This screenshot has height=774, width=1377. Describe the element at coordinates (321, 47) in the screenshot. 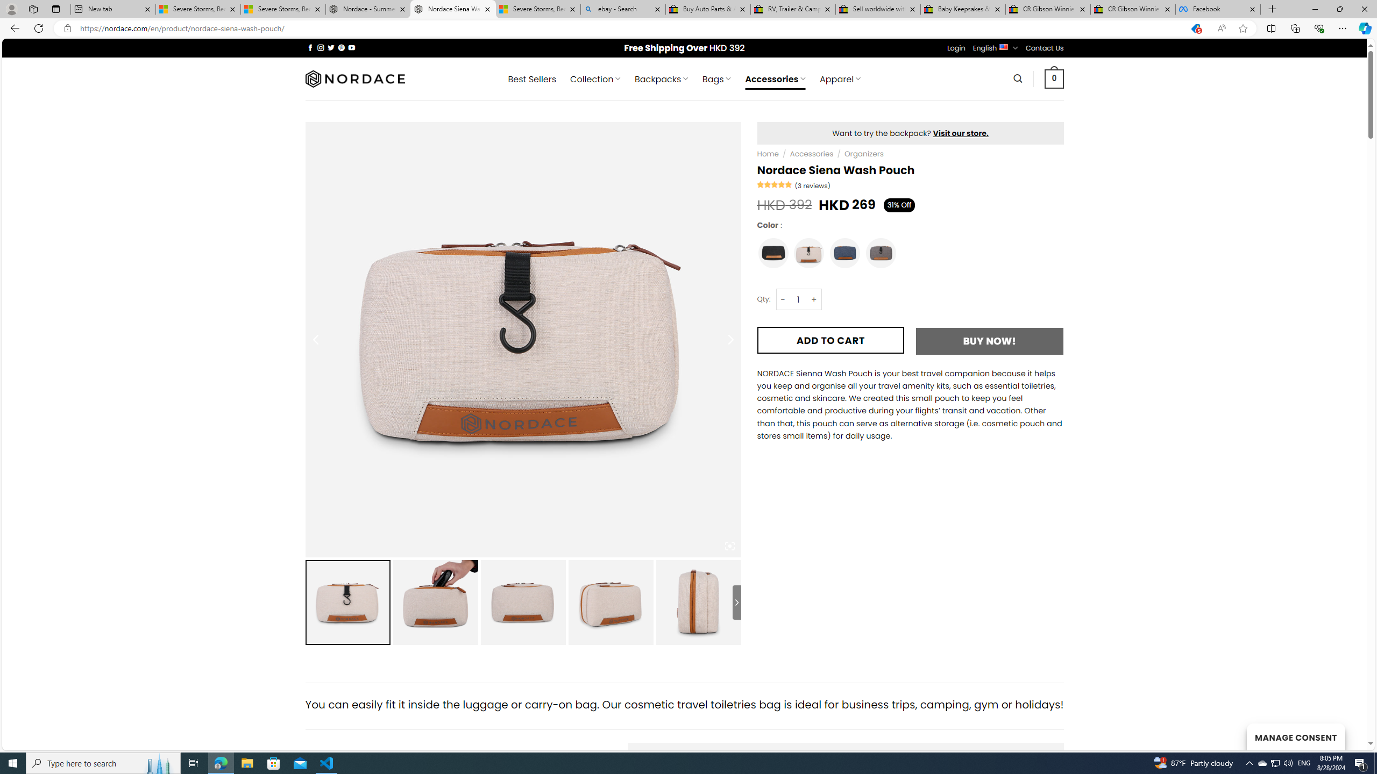

I see `Follow on Instagram` at that location.